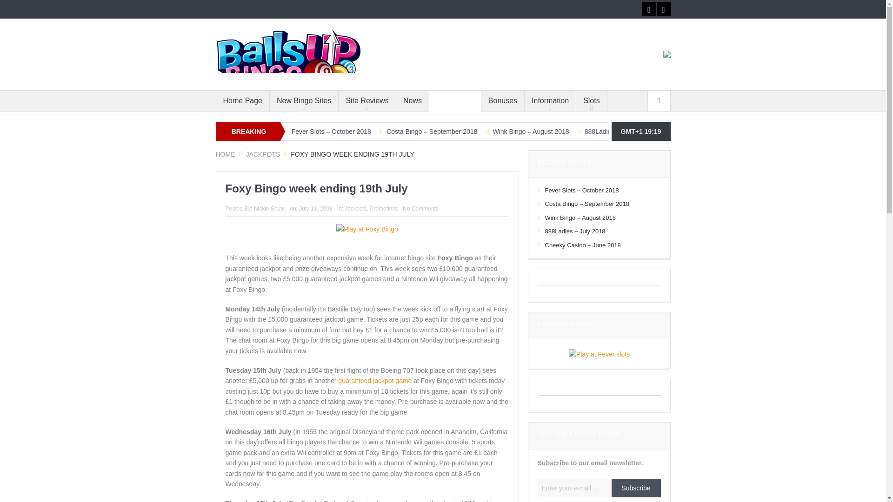 The height and width of the screenshot is (502, 893). What do you see at coordinates (502, 100) in the screenshot?
I see `Bonuses` at bounding box center [502, 100].